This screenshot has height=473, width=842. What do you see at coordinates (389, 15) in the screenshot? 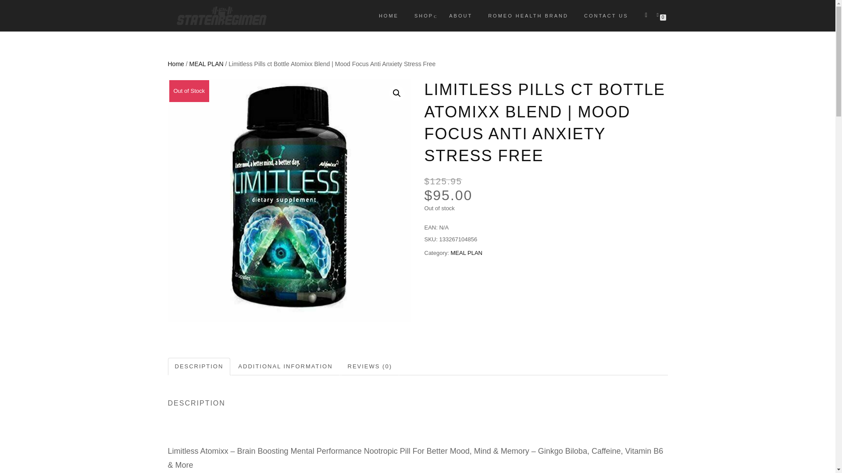
I see `HOME` at bounding box center [389, 15].